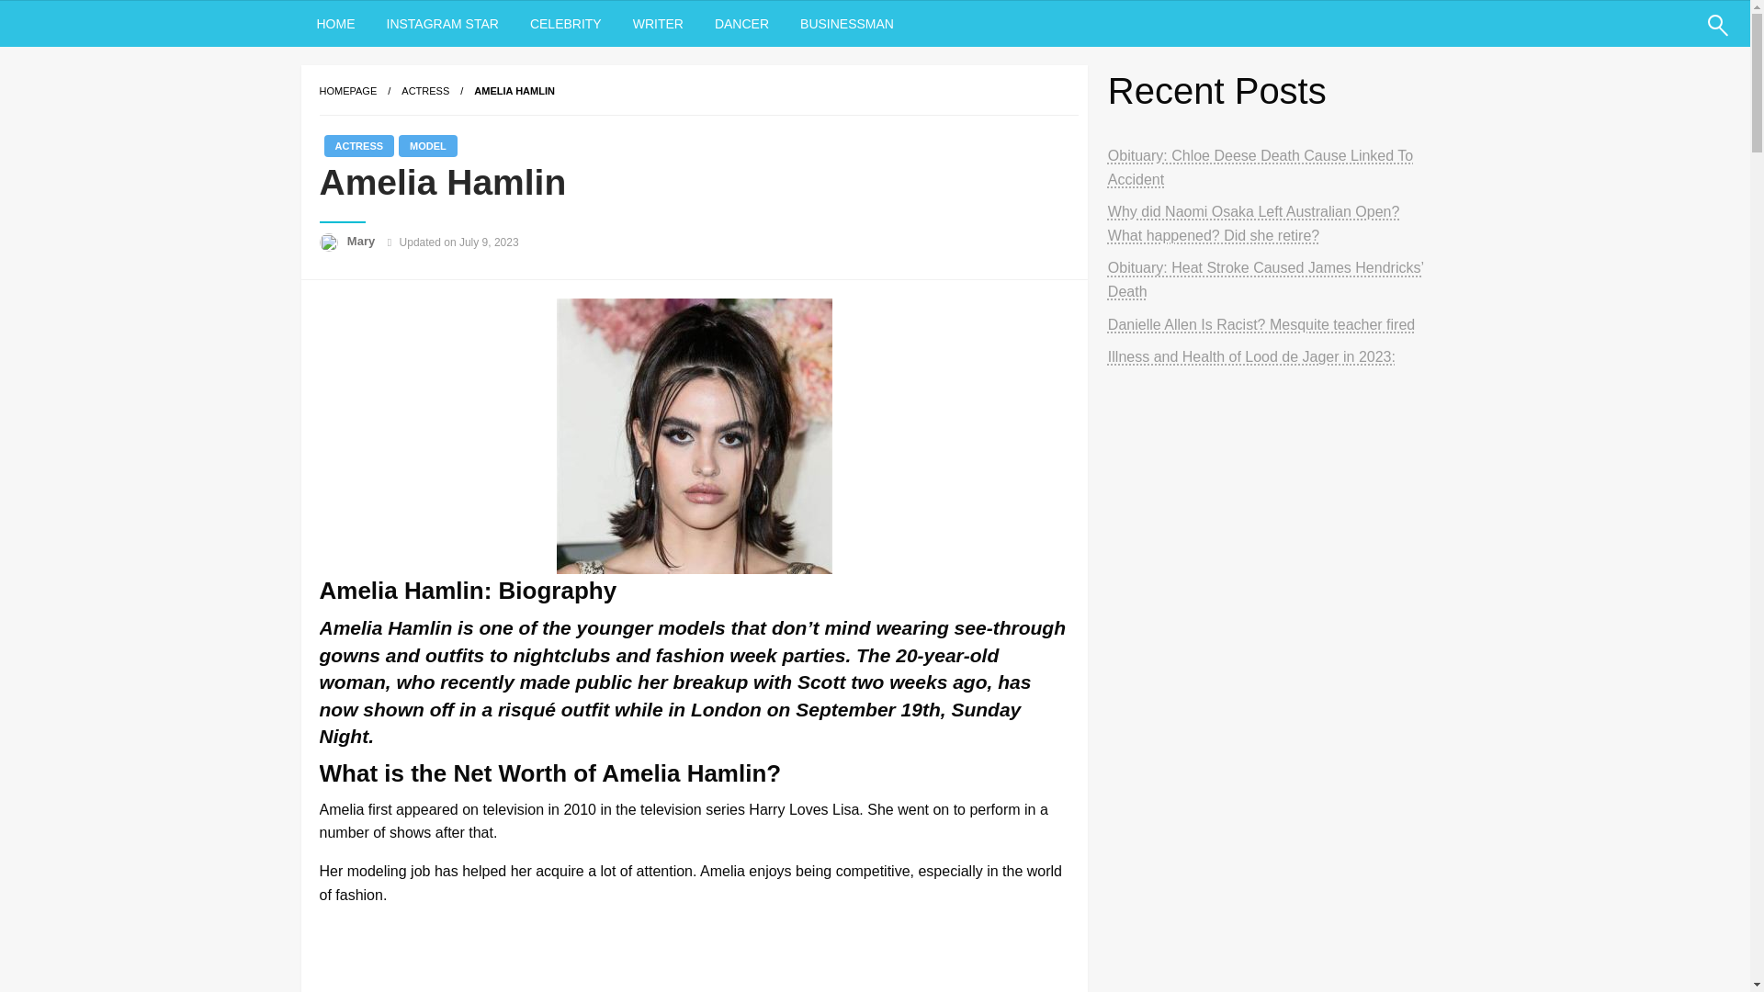 The image size is (1764, 992). I want to click on INSTAGRAM STAR, so click(443, 24).